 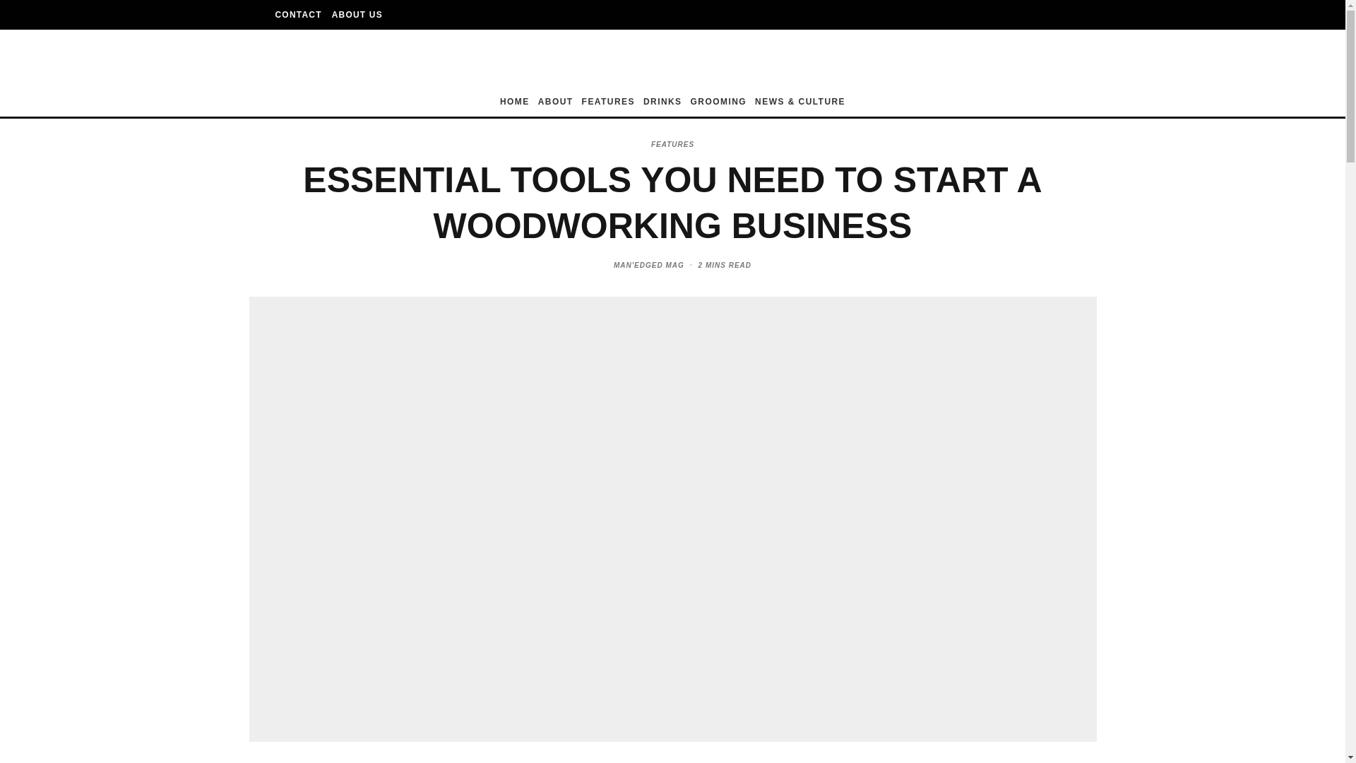 I want to click on HOME, so click(x=515, y=105).